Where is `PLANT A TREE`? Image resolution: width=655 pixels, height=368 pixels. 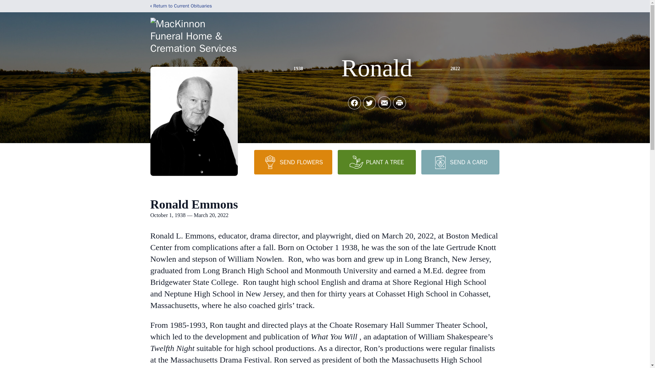
PLANT A TREE is located at coordinates (377, 162).